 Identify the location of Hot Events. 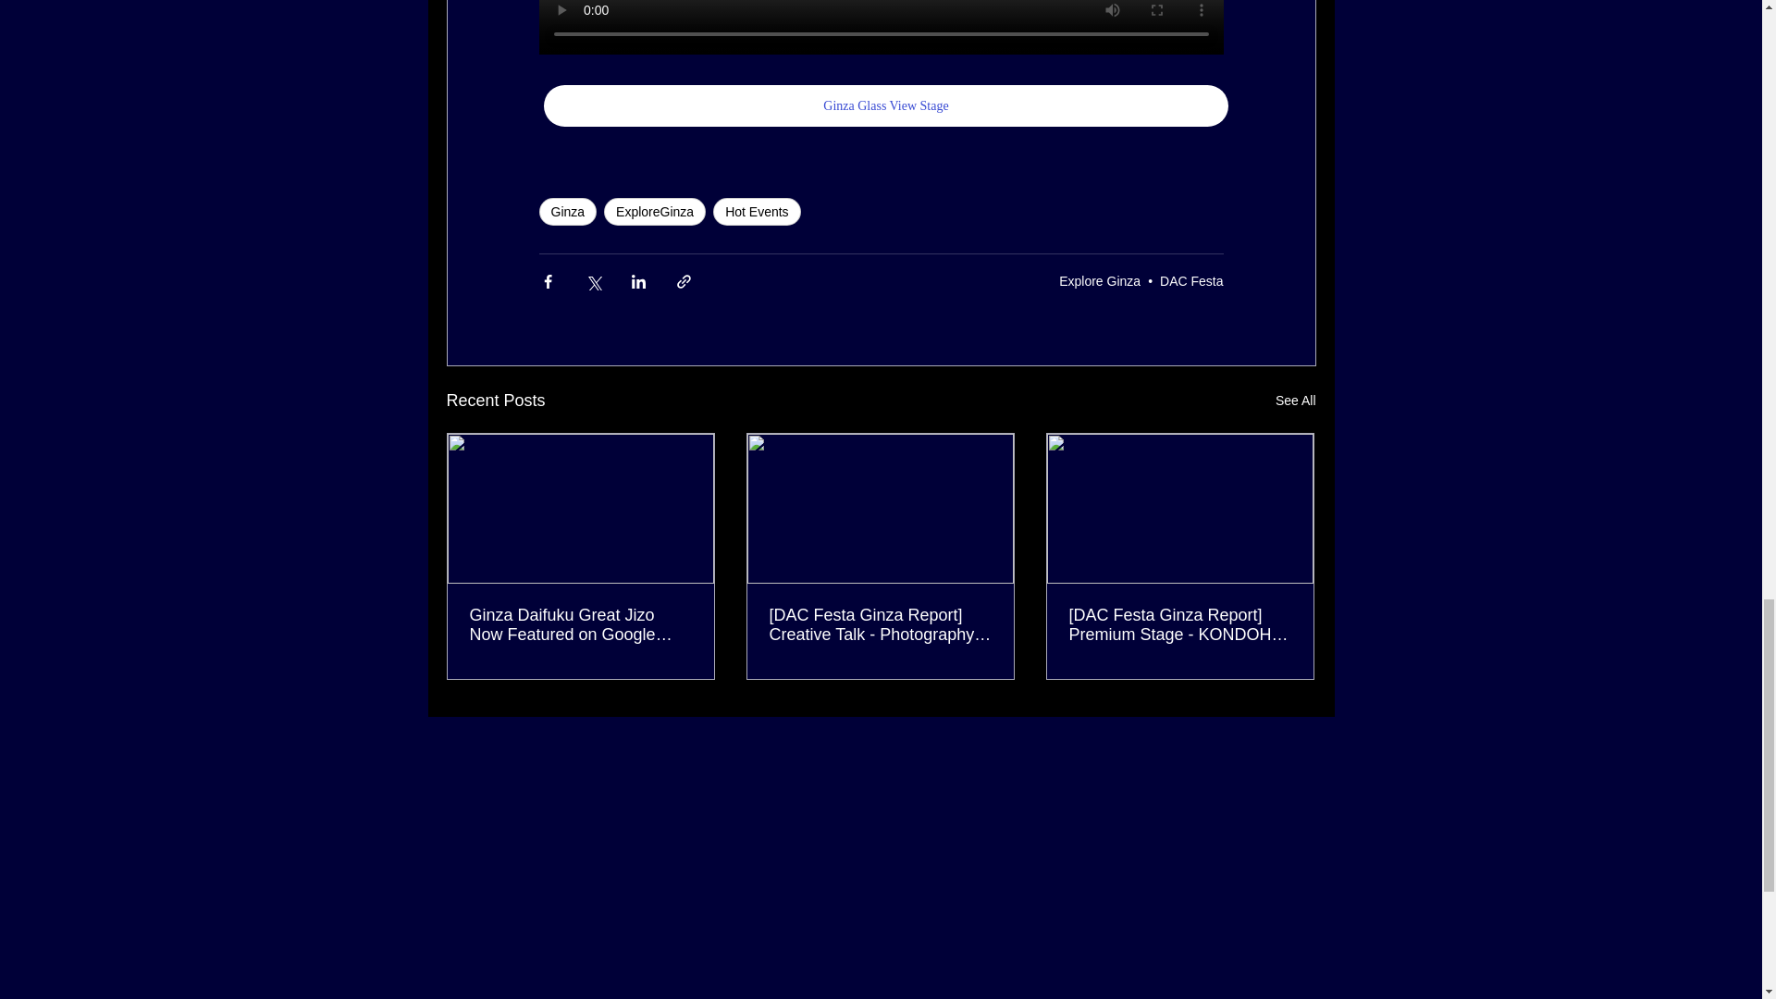
(757, 211).